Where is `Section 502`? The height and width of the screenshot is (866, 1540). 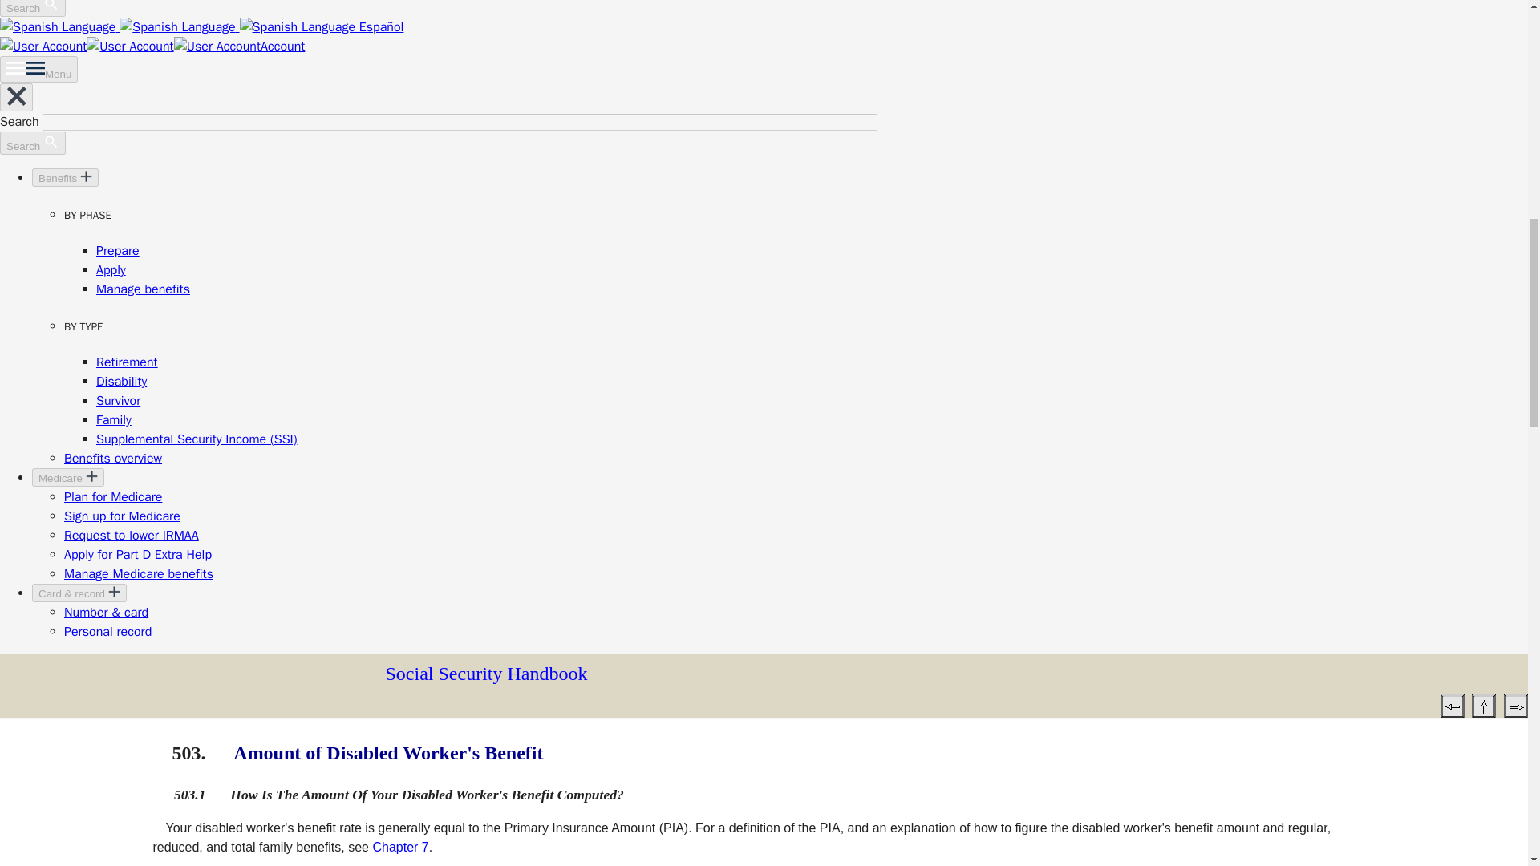
Section 502 is located at coordinates (1452, 706).